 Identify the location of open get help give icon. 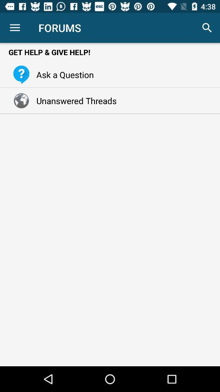
(110, 52).